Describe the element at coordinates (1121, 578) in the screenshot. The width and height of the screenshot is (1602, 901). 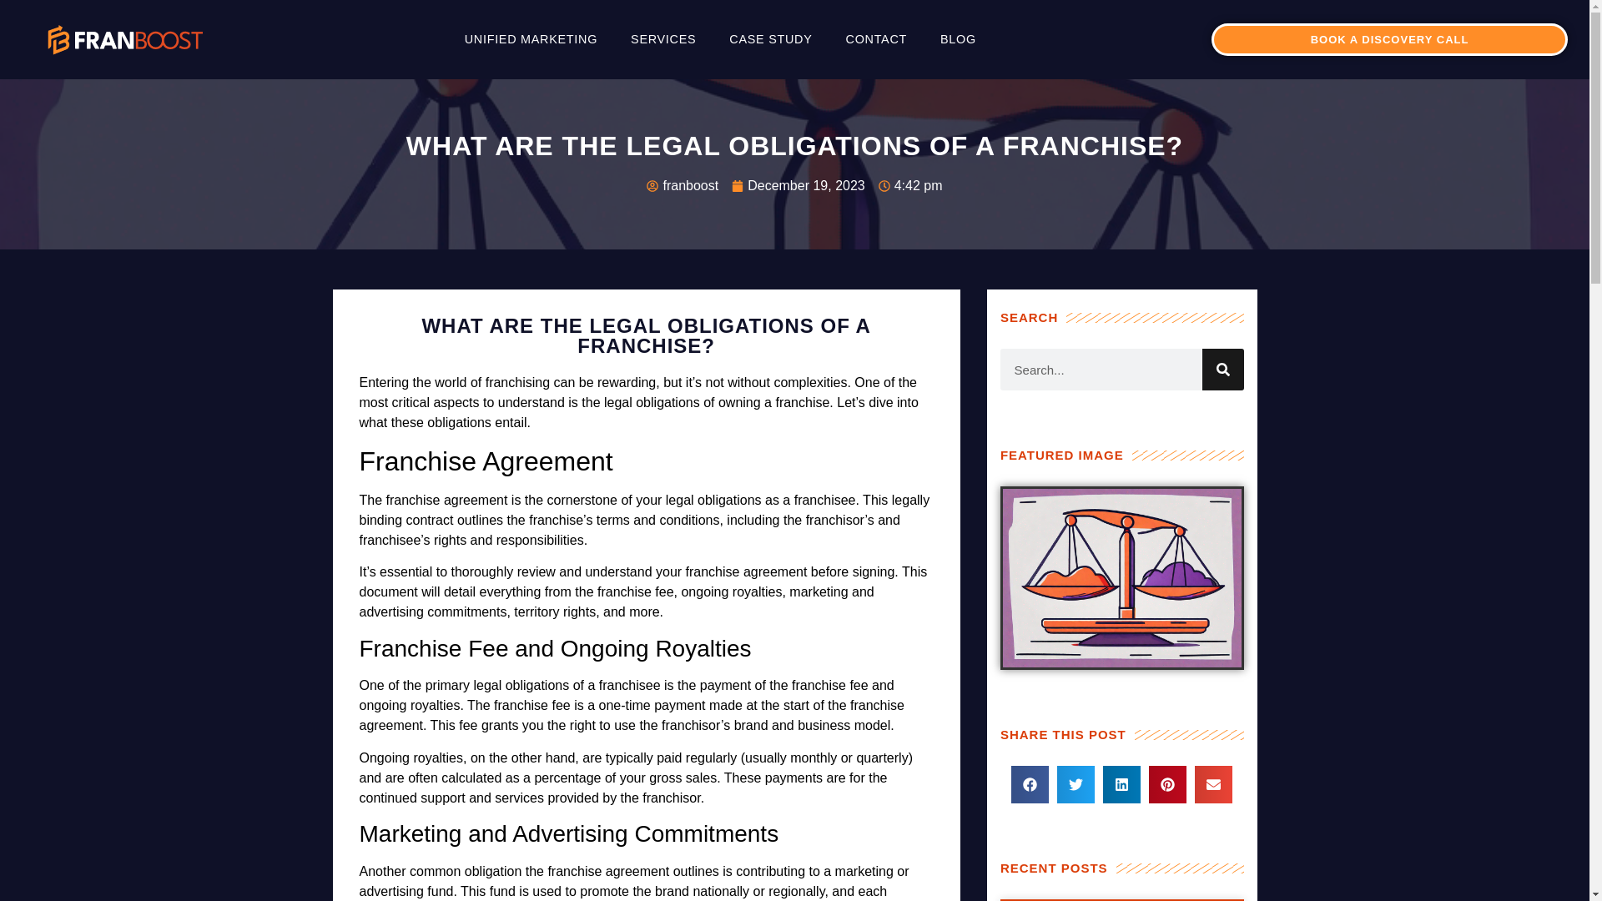
I see `what are the legal obligations of a franchise - franboost` at that location.